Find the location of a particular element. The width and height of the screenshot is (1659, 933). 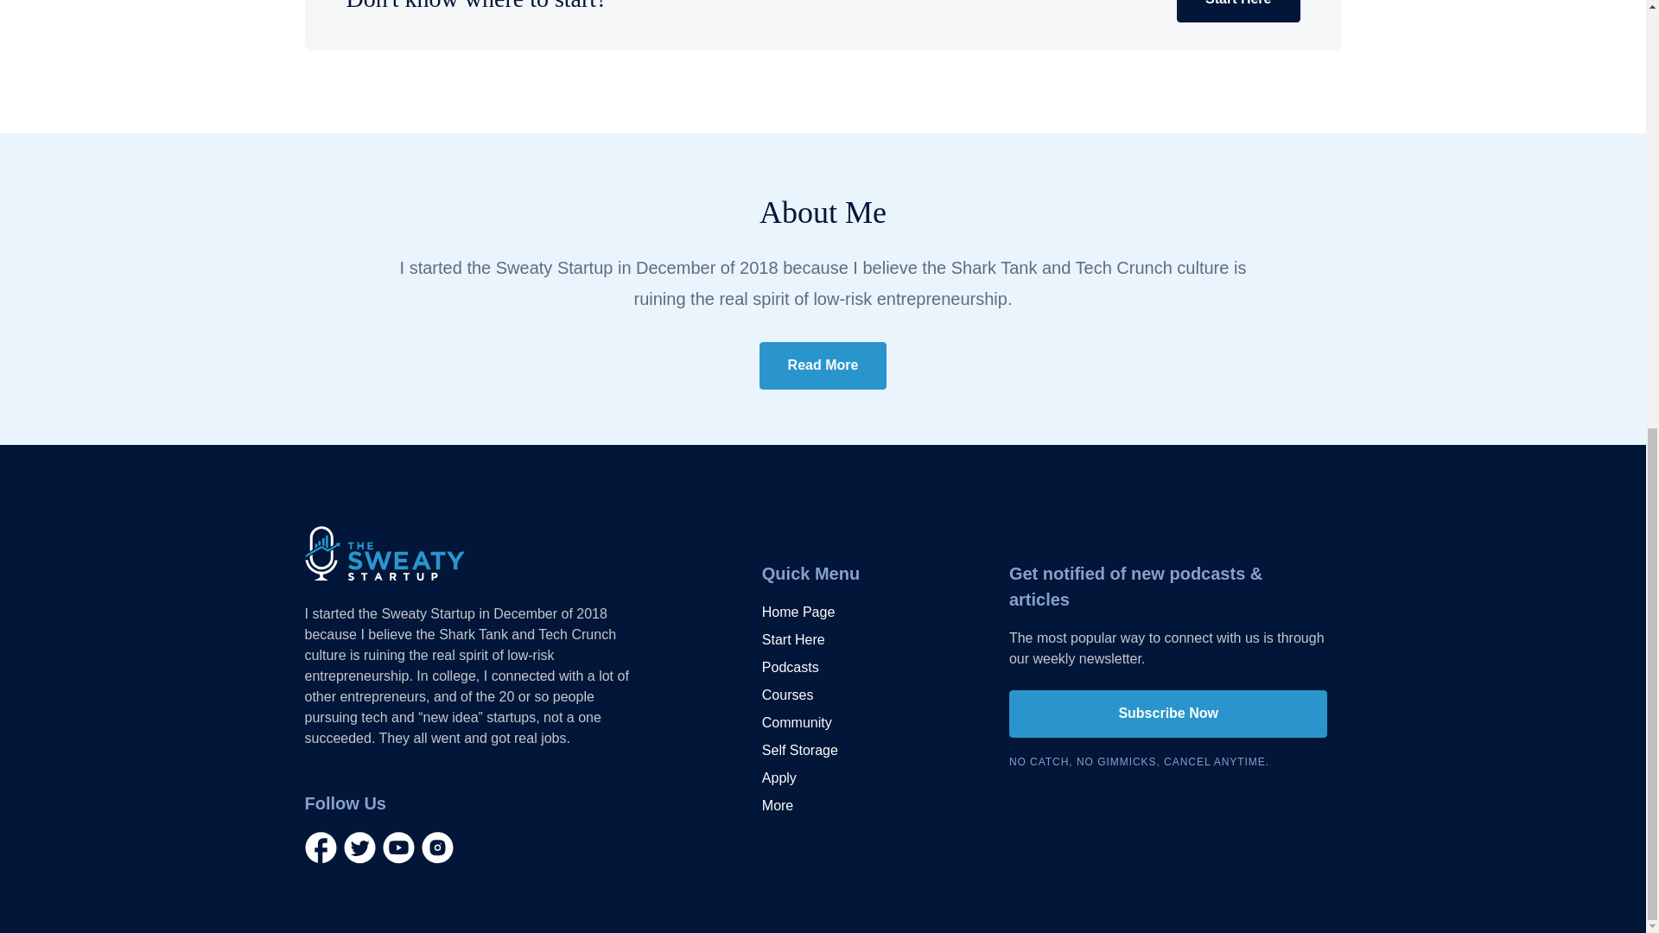

Self Storage is located at coordinates (799, 751).